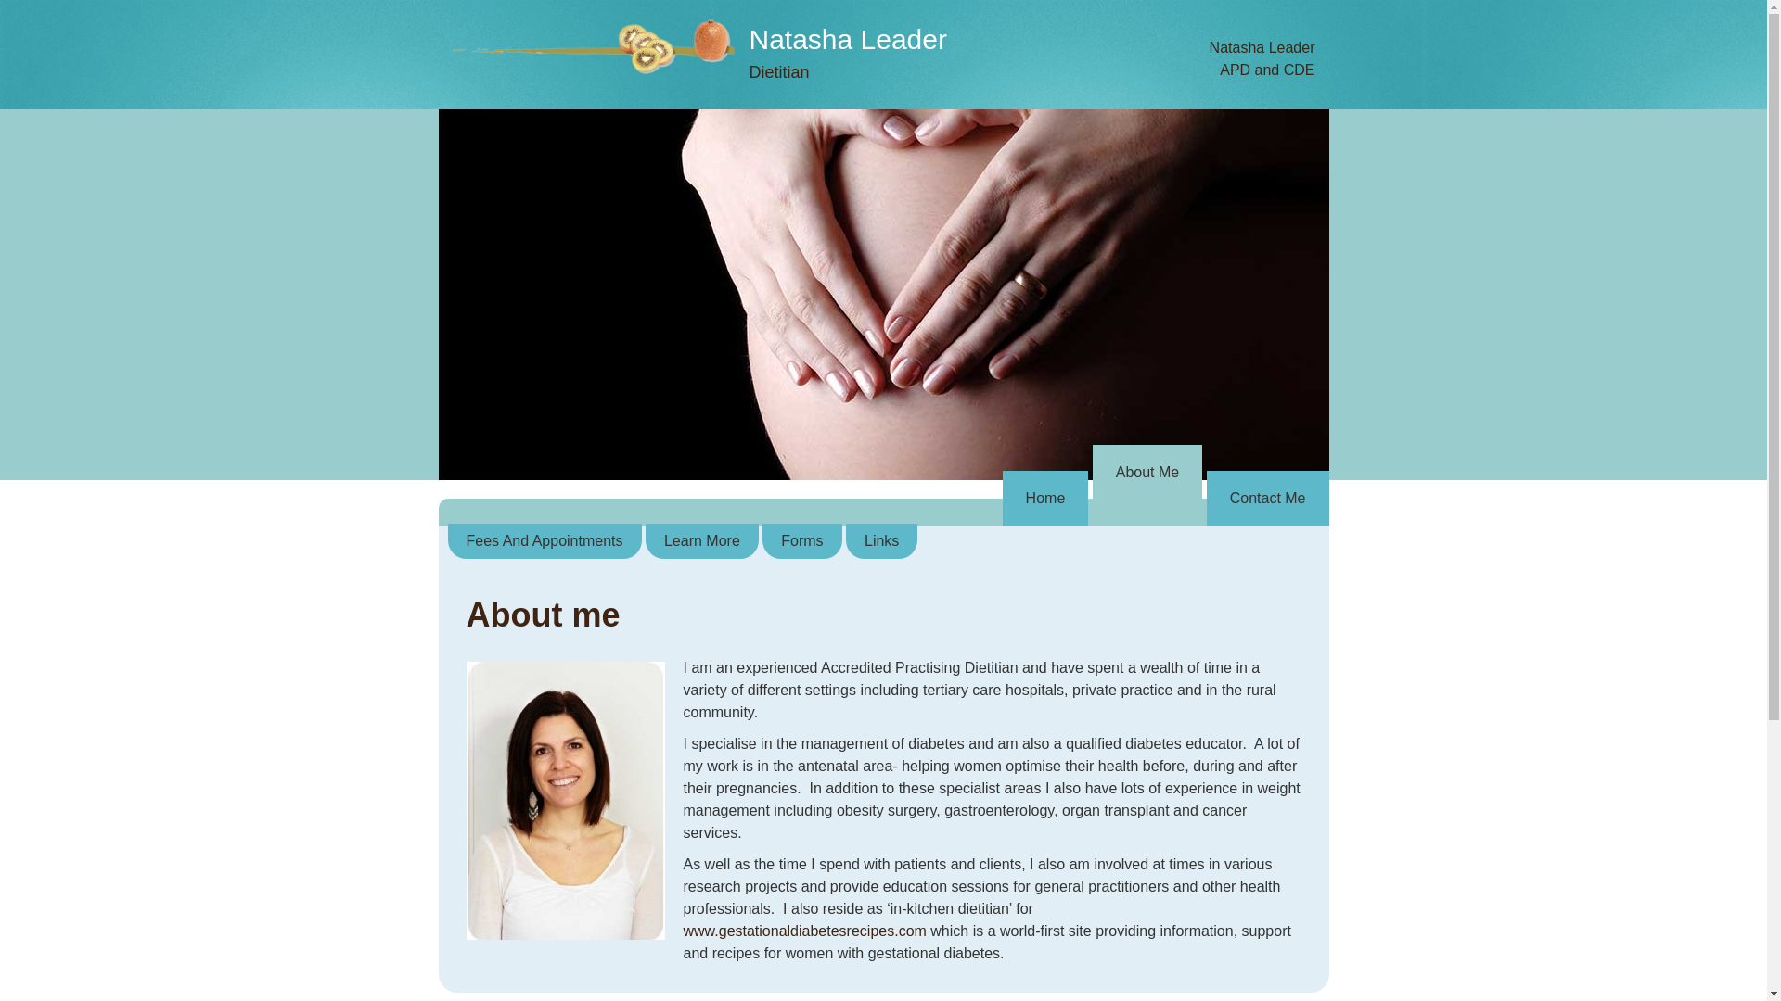 The image size is (1781, 1001). I want to click on Links, so click(881, 541).